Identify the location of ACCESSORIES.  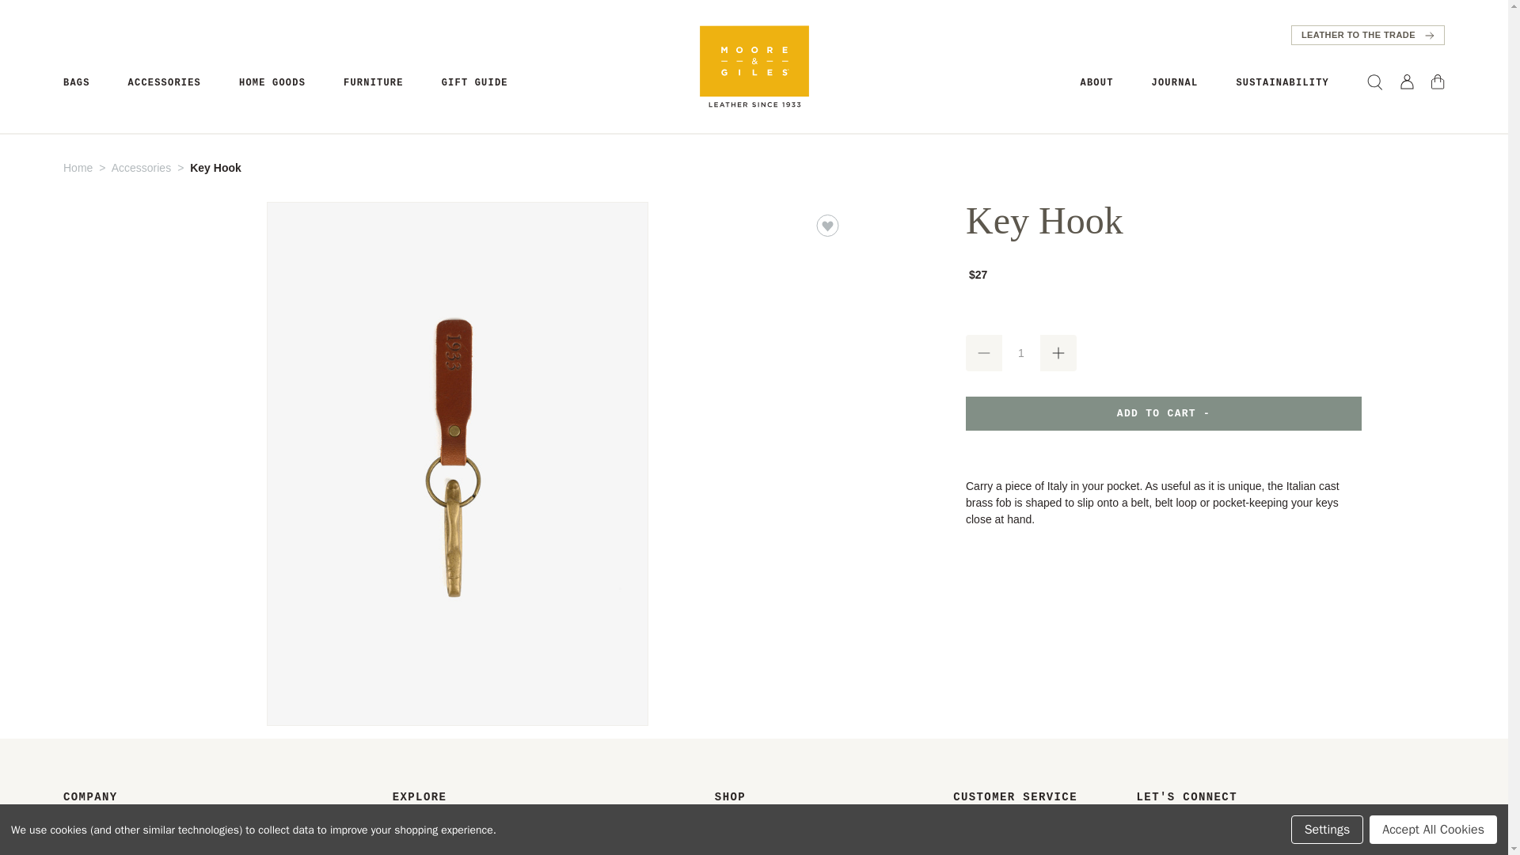
(164, 83).